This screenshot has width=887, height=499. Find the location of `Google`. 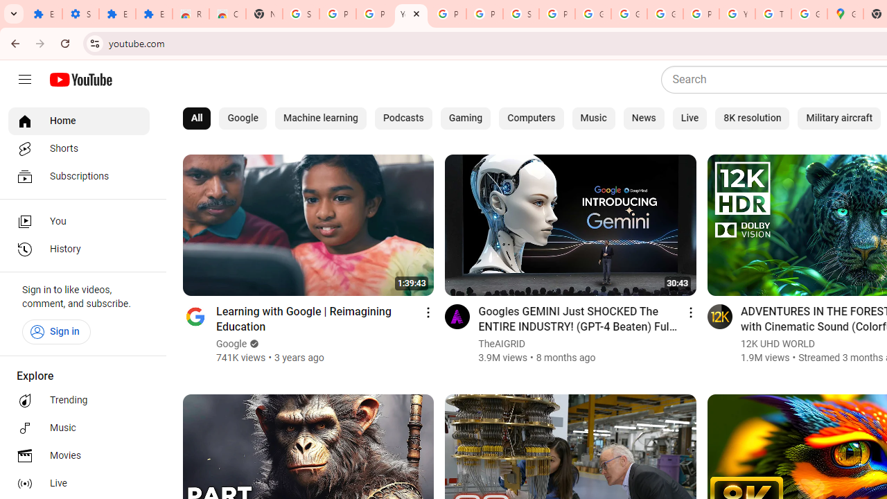

Google is located at coordinates (243, 118).